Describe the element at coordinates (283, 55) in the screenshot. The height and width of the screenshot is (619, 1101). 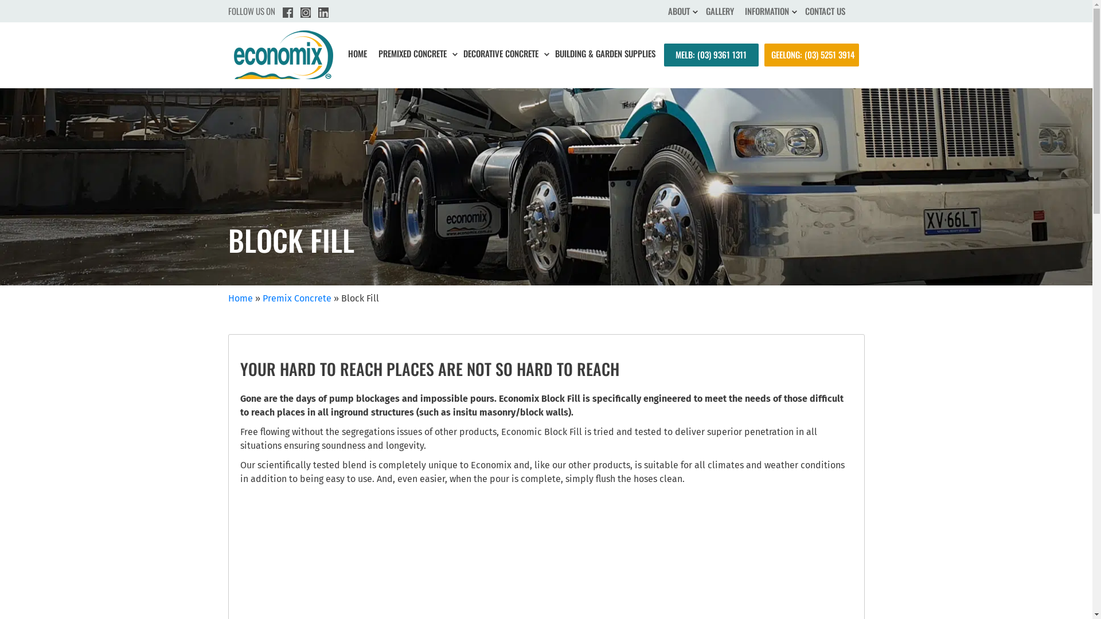
I see `navbar` at that location.